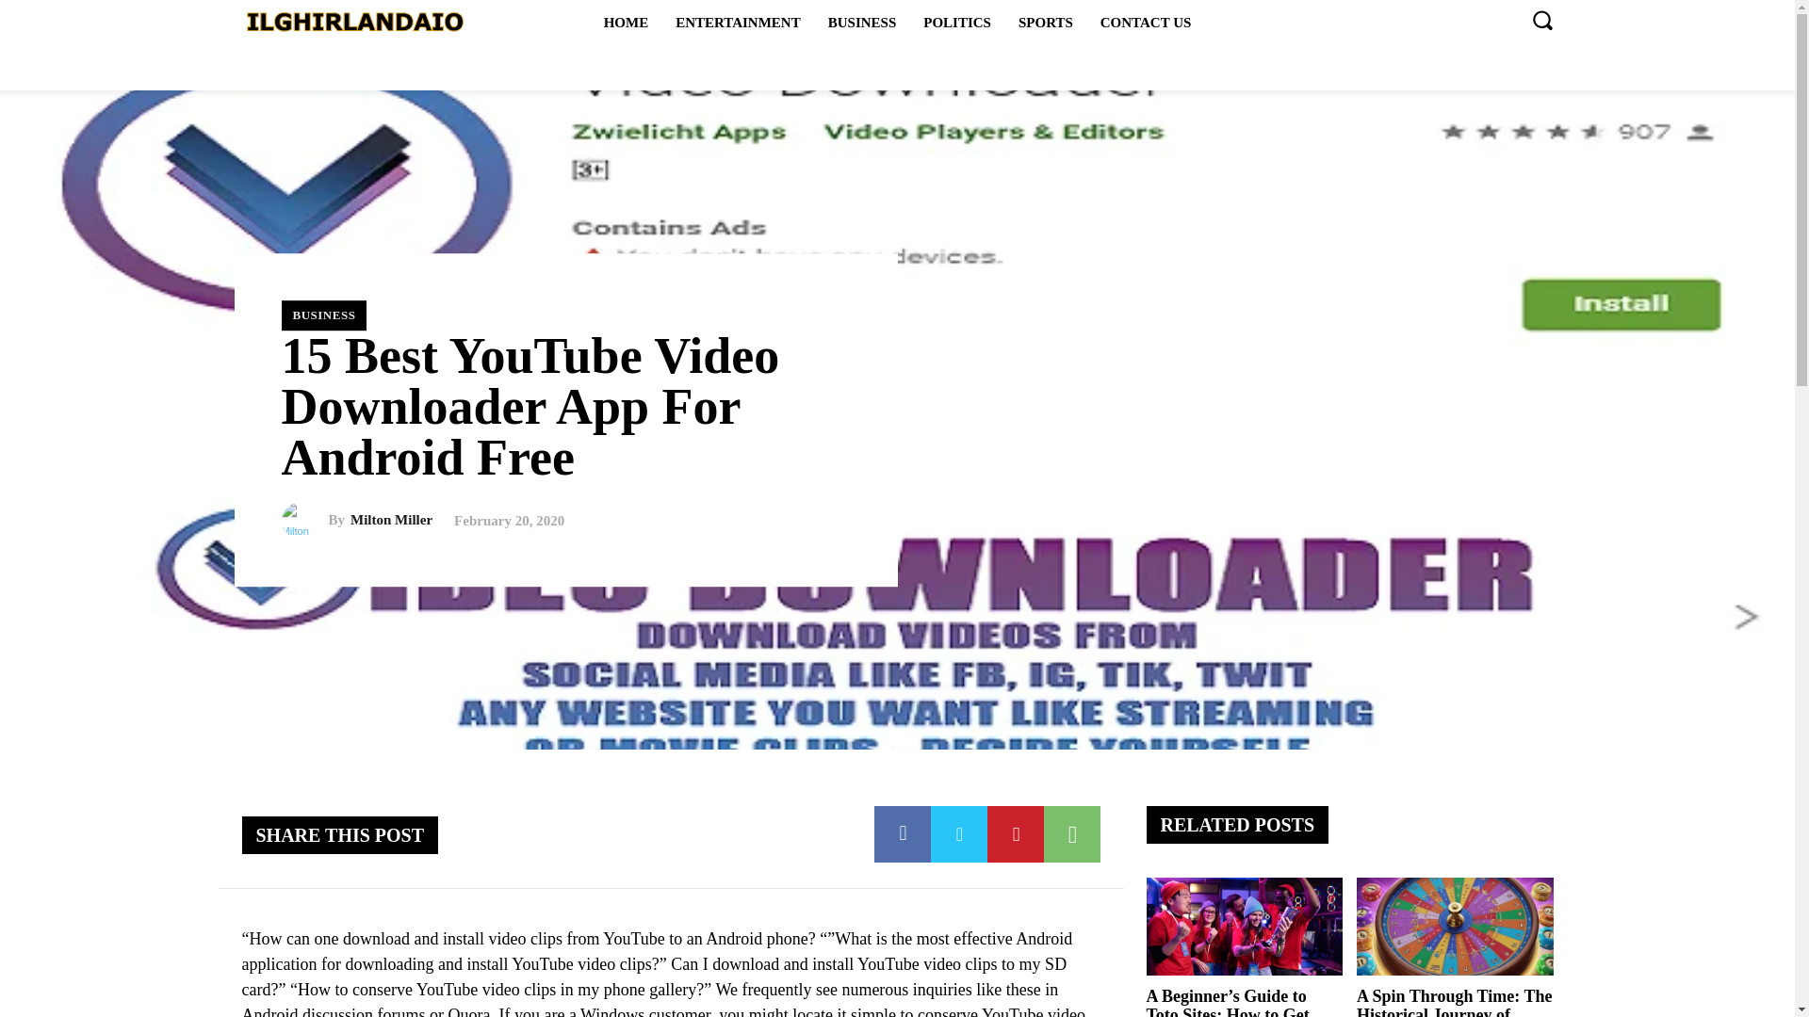 This screenshot has height=1017, width=1809. What do you see at coordinates (1146, 22) in the screenshot?
I see `CONTACT US` at bounding box center [1146, 22].